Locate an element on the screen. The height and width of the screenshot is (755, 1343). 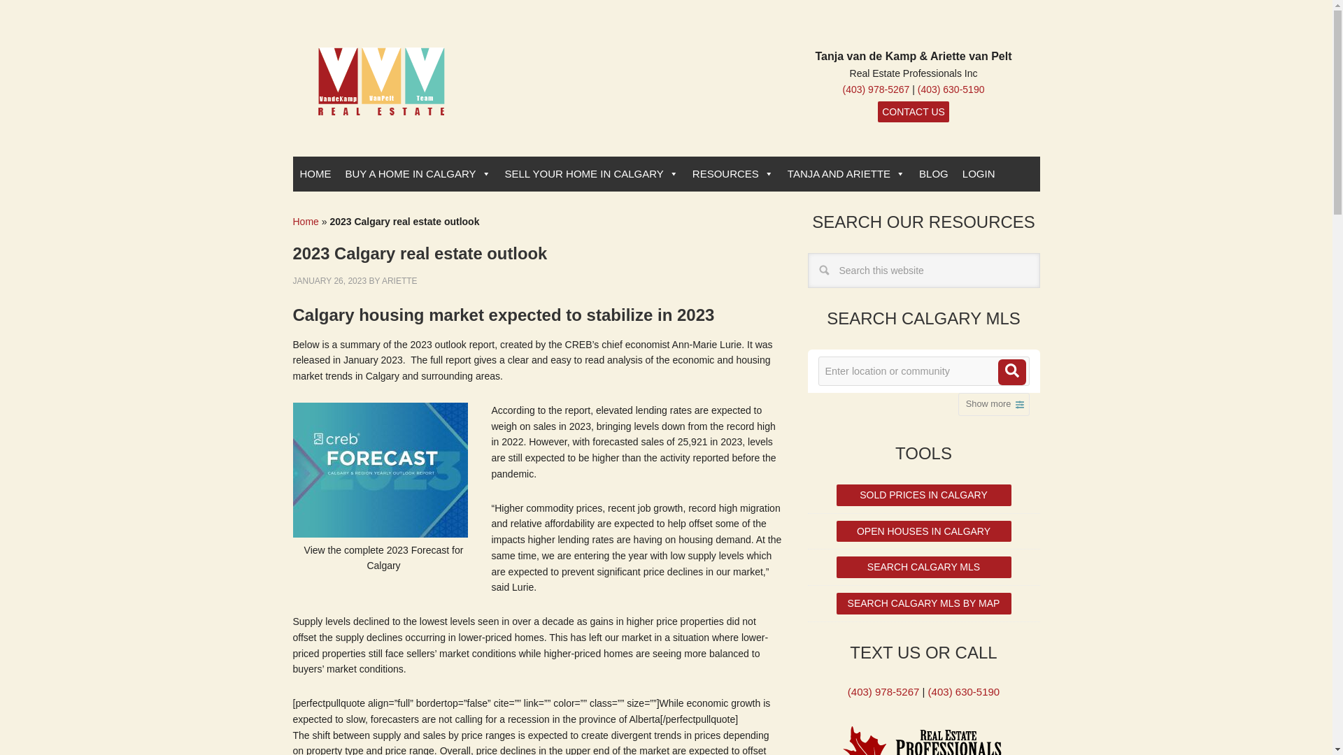
CONTACT US is located at coordinates (914, 110).